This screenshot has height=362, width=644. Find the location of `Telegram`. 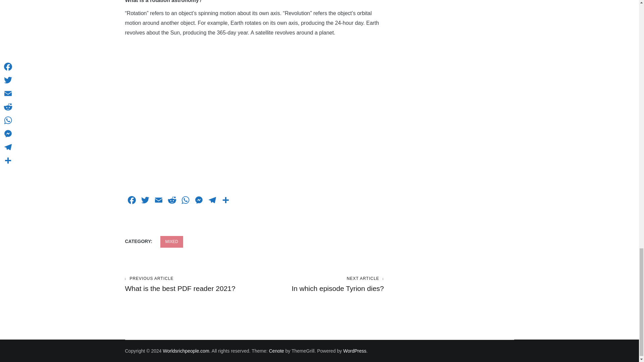

Telegram is located at coordinates (212, 201).